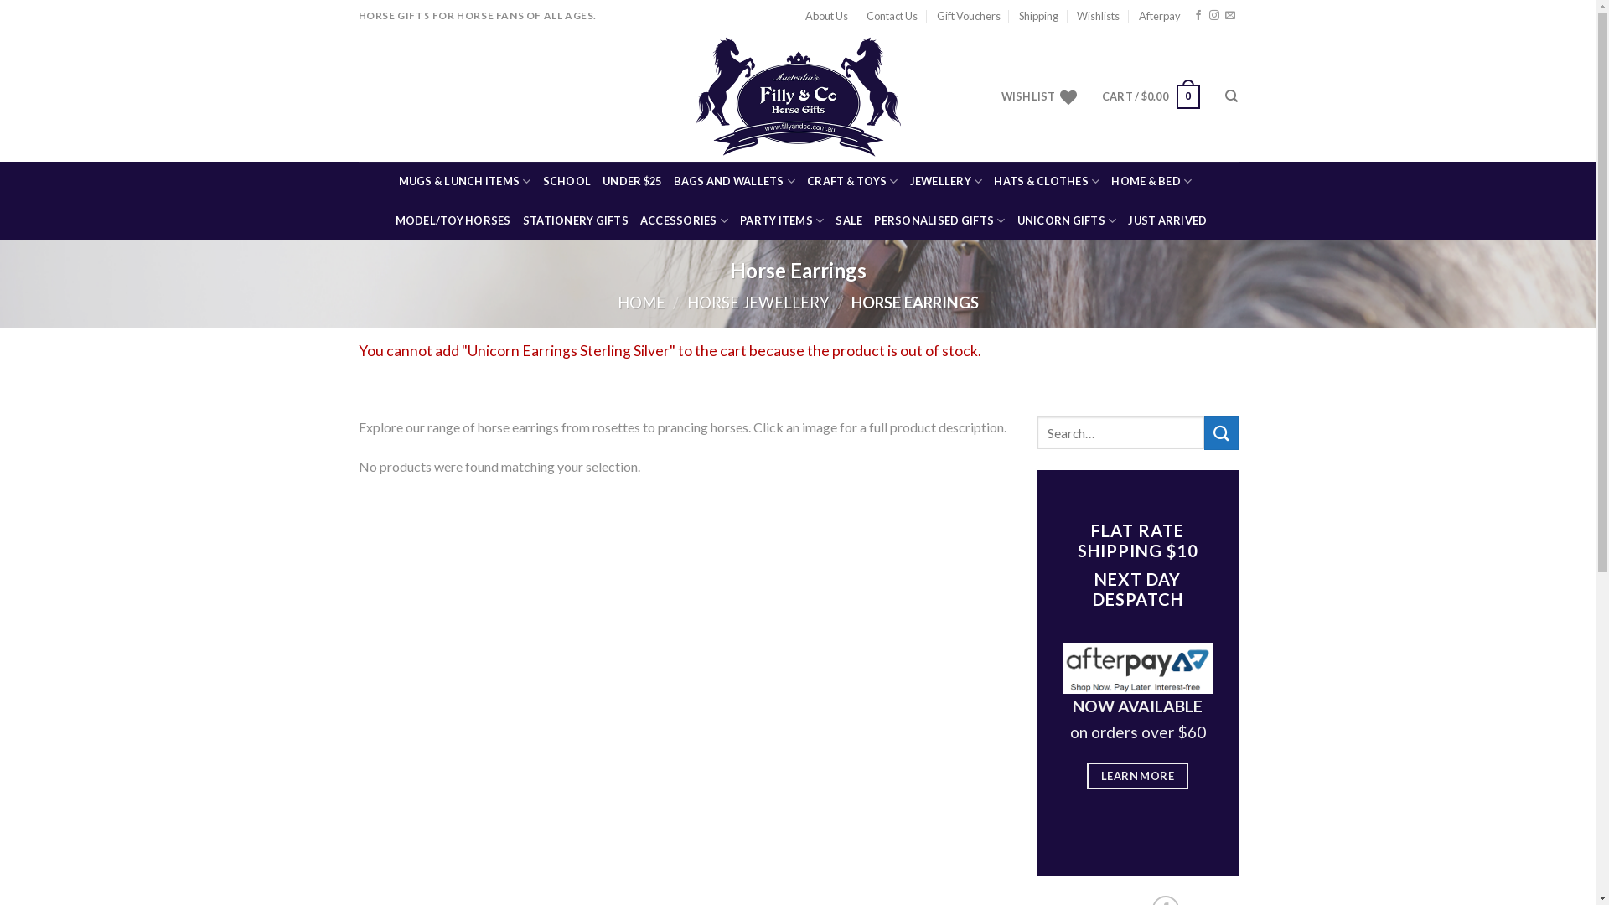  What do you see at coordinates (453, 221) in the screenshot?
I see `MODEL/TOY HORSES` at bounding box center [453, 221].